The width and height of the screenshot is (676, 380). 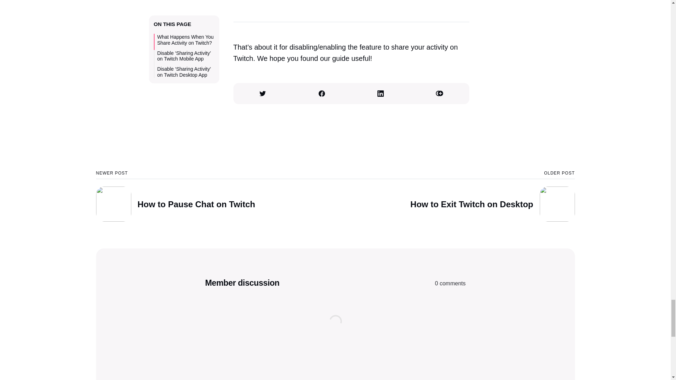 I want to click on comments-frame, so click(x=455, y=196).